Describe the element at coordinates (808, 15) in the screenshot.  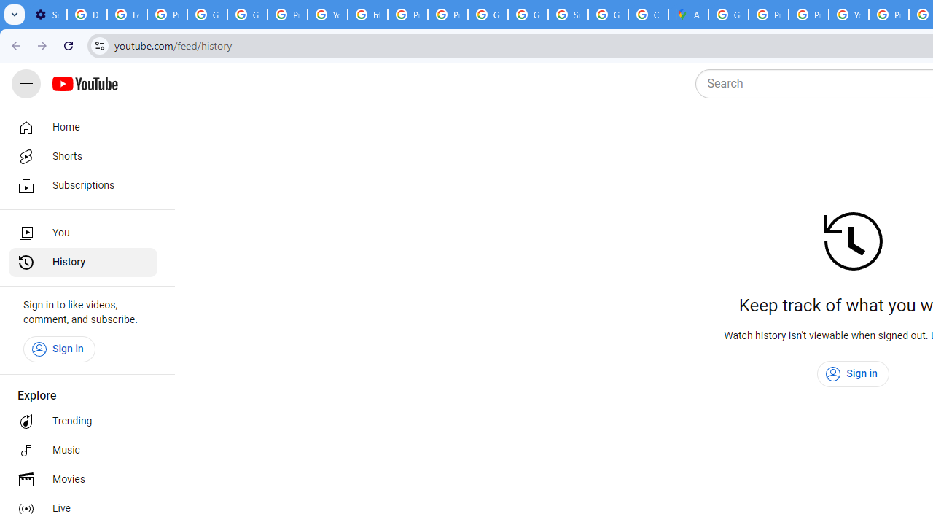
I see `Privacy Help Center - Policies Help` at that location.